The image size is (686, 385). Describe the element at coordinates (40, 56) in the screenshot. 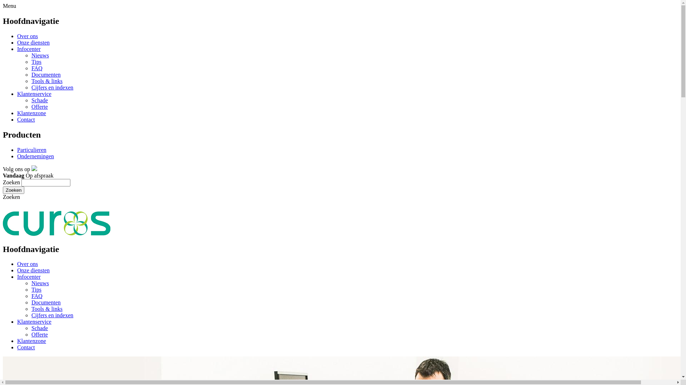

I see `Nieuws` at that location.